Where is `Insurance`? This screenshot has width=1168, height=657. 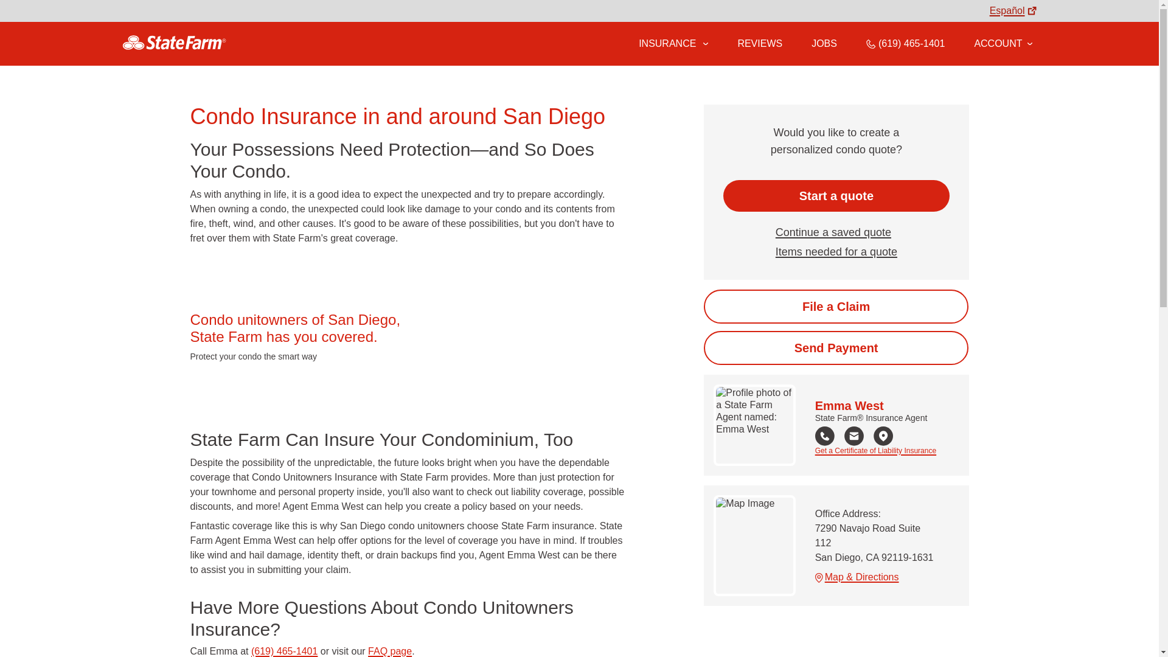 Insurance is located at coordinates (673, 44).